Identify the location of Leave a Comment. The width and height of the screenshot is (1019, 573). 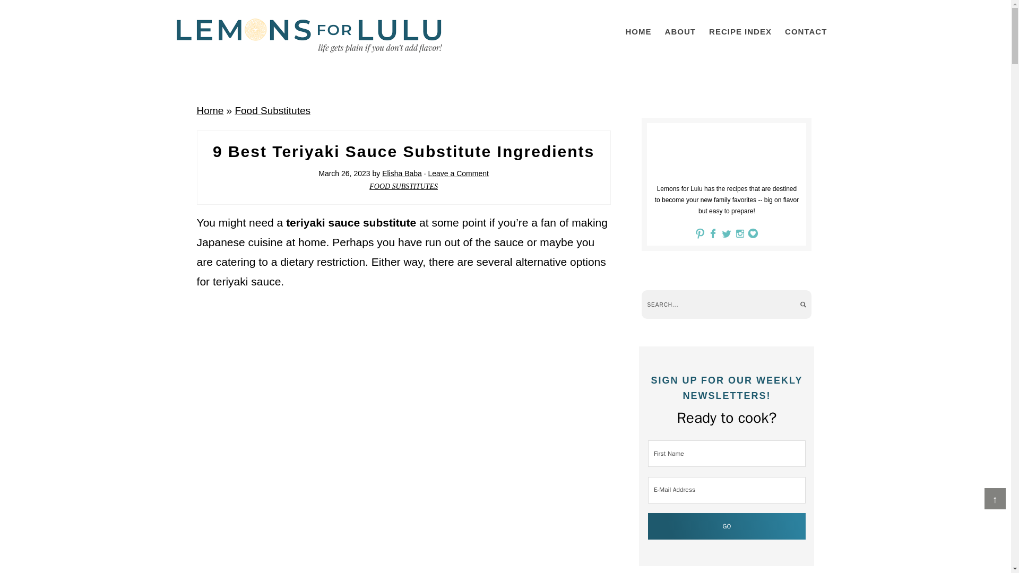
(459, 173).